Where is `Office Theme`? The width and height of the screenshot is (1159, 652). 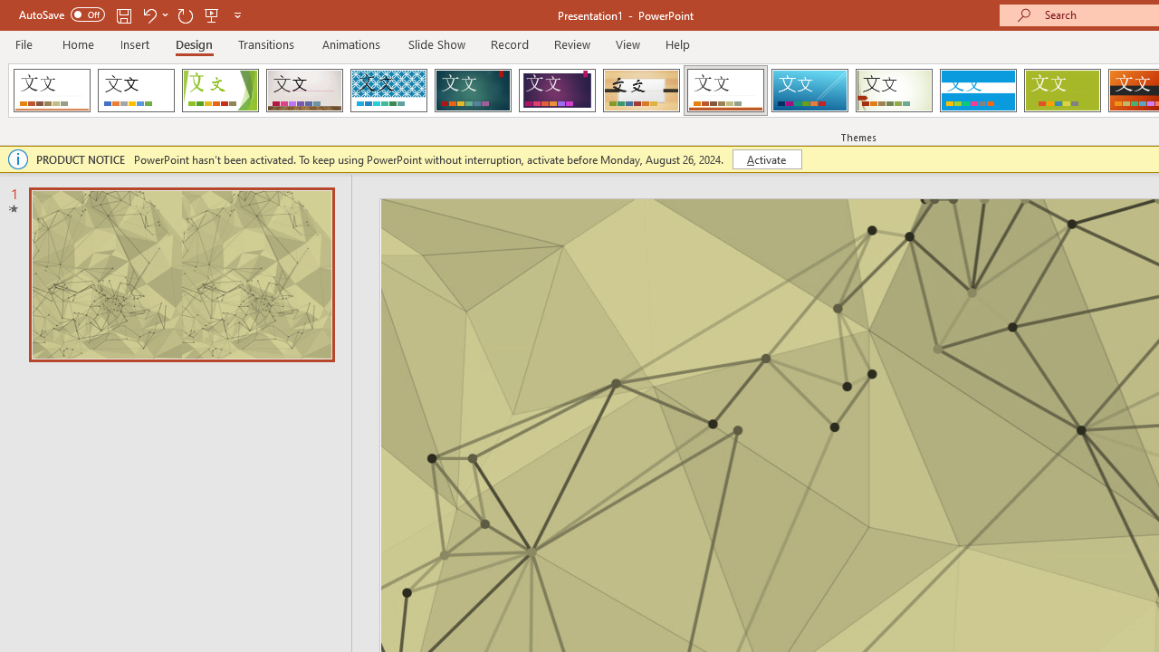 Office Theme is located at coordinates (136, 91).